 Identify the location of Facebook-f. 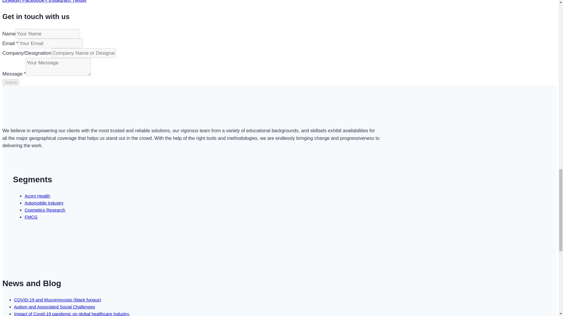
(35, 1).